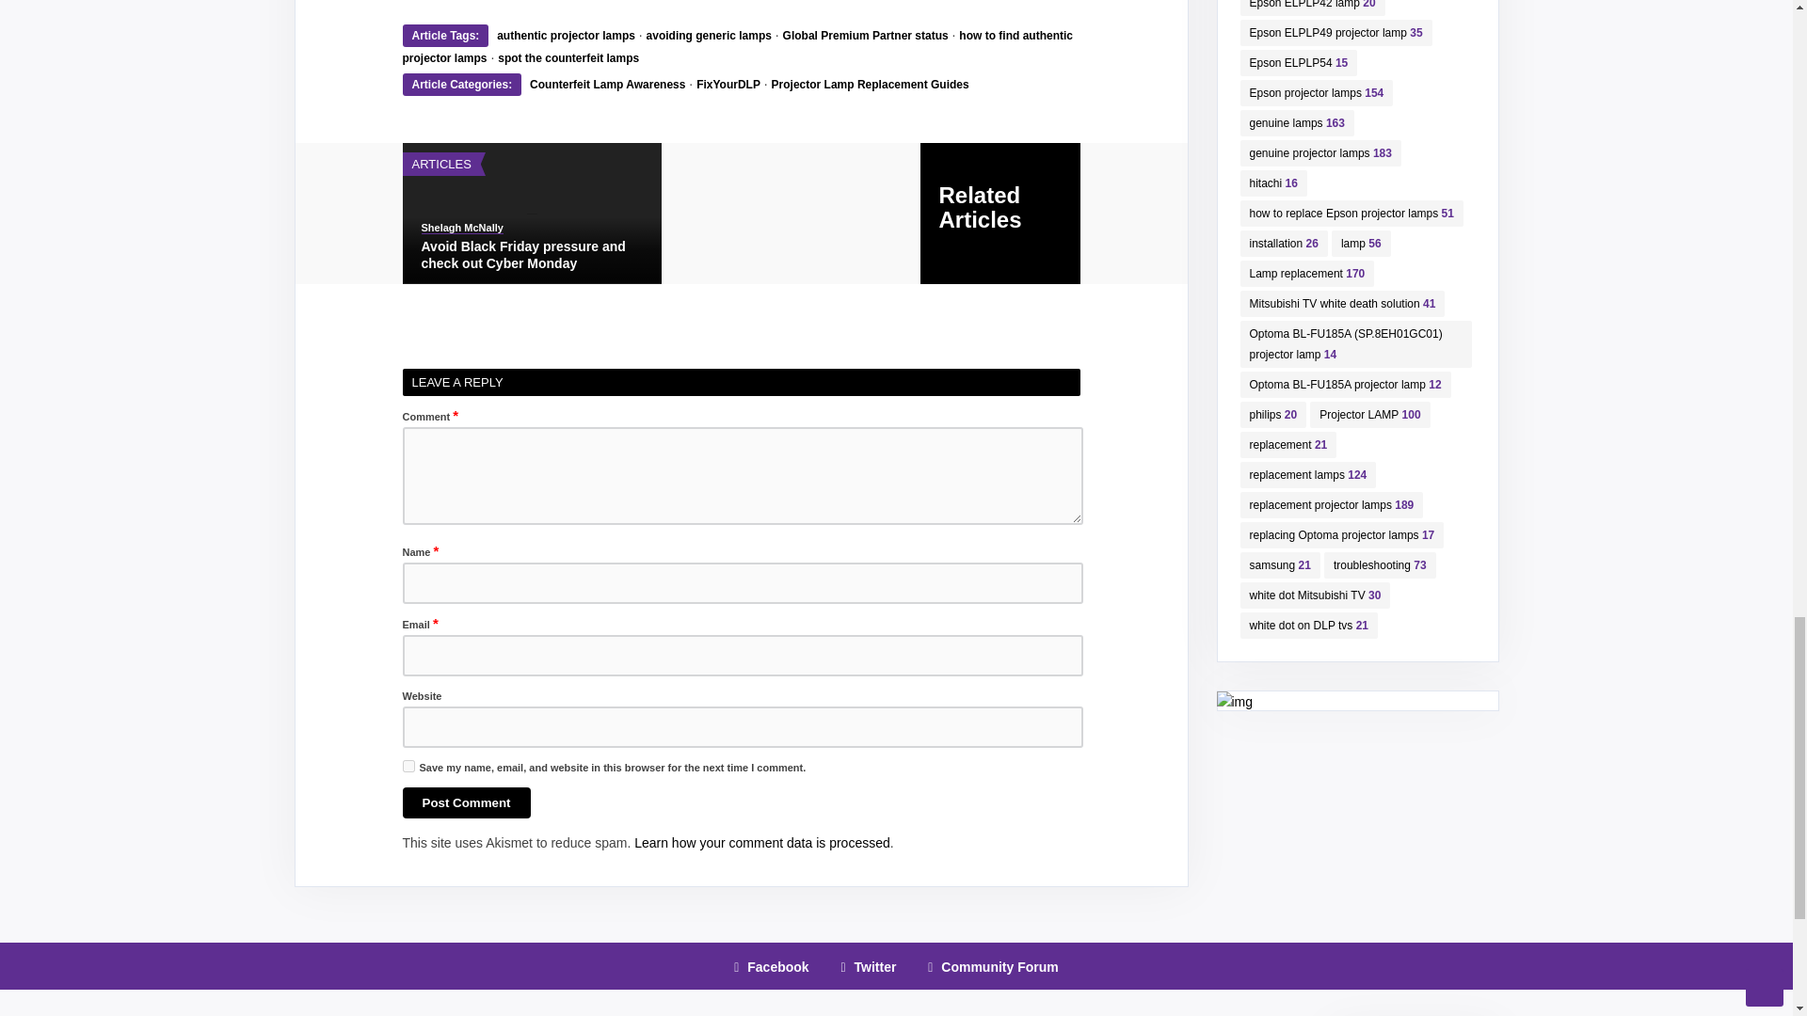 The width and height of the screenshot is (1807, 1016). I want to click on spot the counterfeit lamps, so click(568, 58).